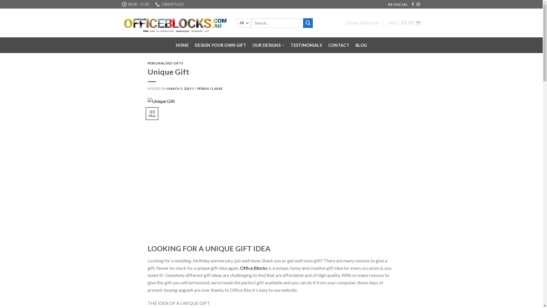  What do you see at coordinates (221, 45) in the screenshot?
I see `DESIGN YOUR OWN GIFT` at bounding box center [221, 45].